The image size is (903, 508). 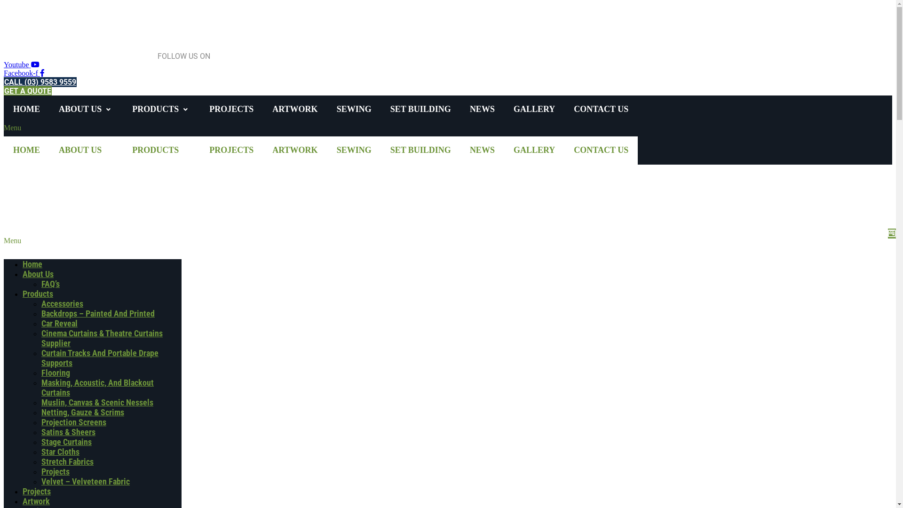 I want to click on ABOUT US, so click(x=81, y=151).